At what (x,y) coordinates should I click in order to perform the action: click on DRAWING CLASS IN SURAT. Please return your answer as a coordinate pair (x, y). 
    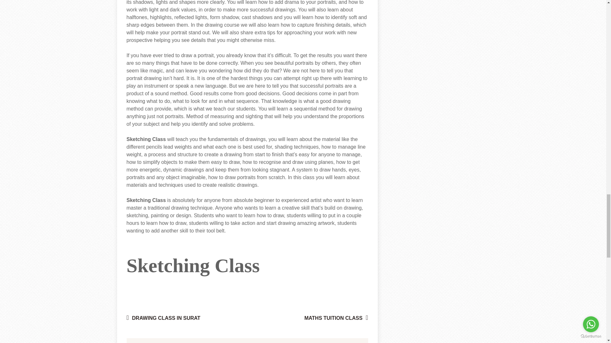
    Looking at the image, I should click on (163, 318).